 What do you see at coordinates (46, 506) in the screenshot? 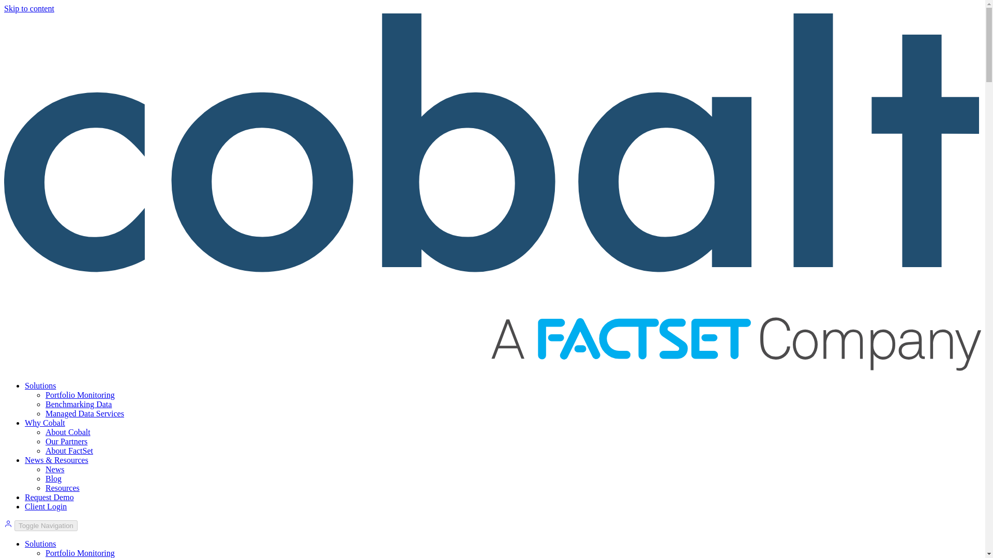
I see `Client Login` at bounding box center [46, 506].